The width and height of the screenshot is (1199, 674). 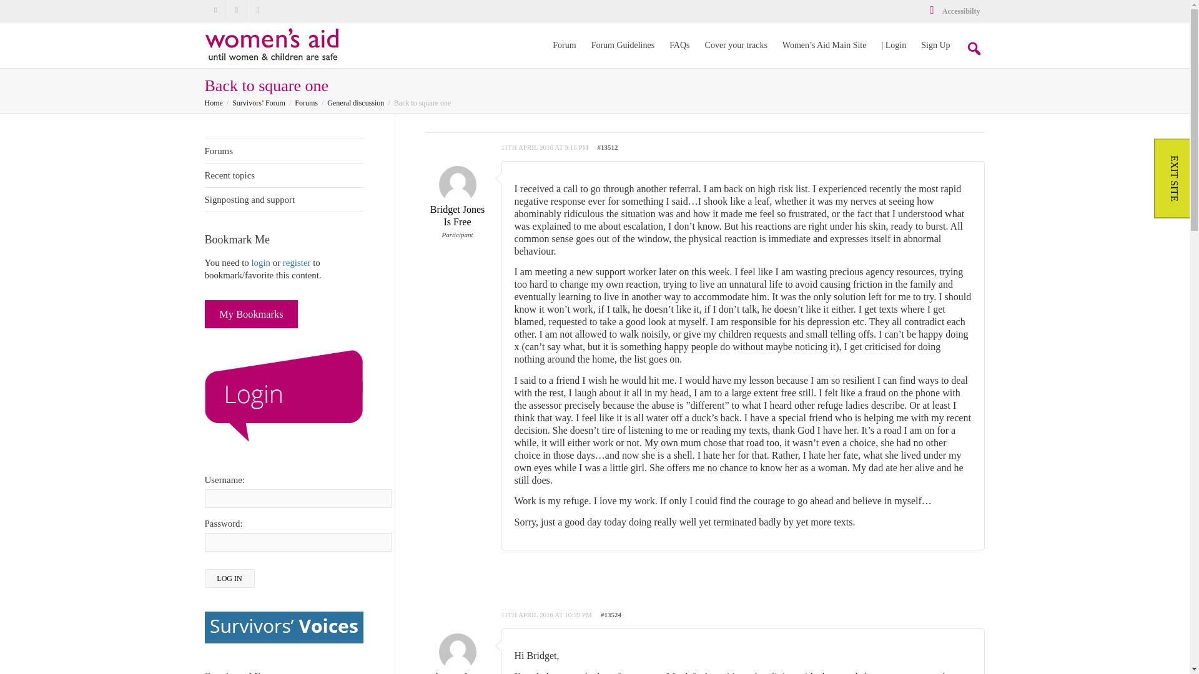 What do you see at coordinates (260, 262) in the screenshot?
I see `login` at bounding box center [260, 262].